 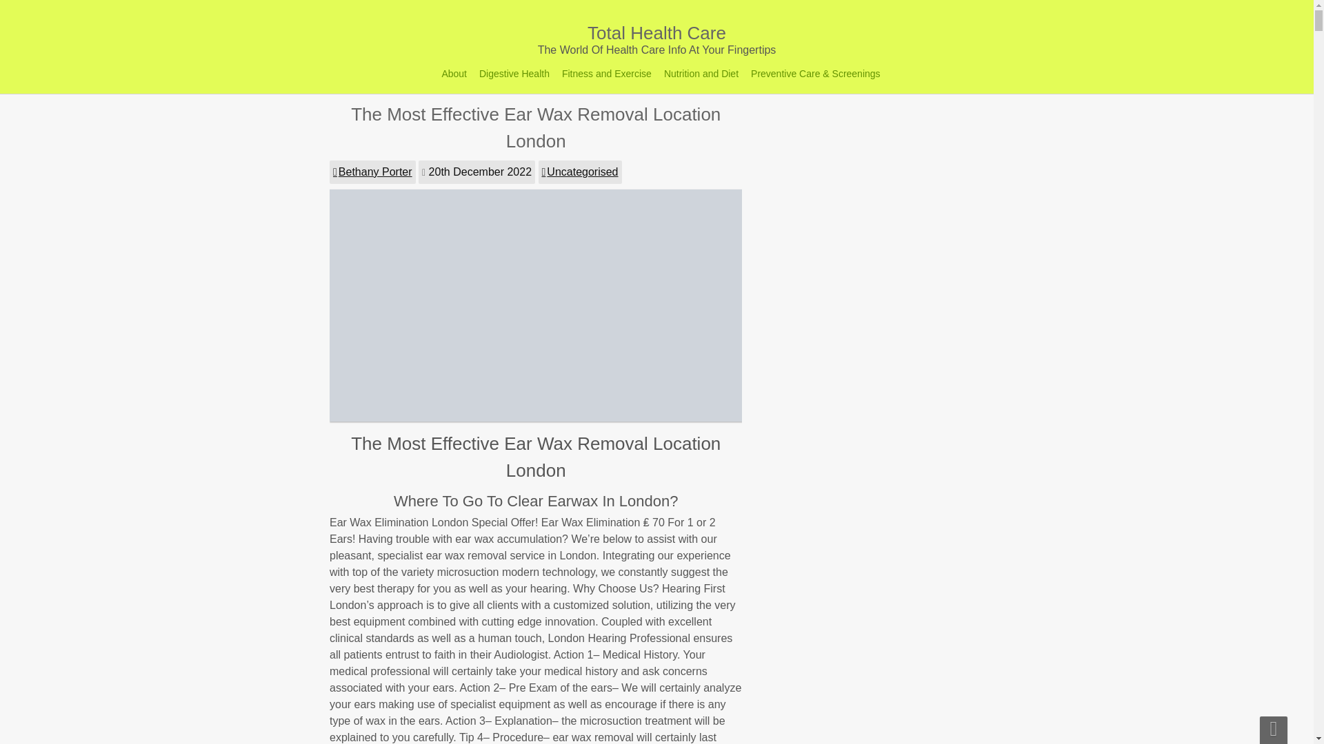 What do you see at coordinates (535, 128) in the screenshot?
I see `The Most Effective Ear Wax Removal Location London` at bounding box center [535, 128].